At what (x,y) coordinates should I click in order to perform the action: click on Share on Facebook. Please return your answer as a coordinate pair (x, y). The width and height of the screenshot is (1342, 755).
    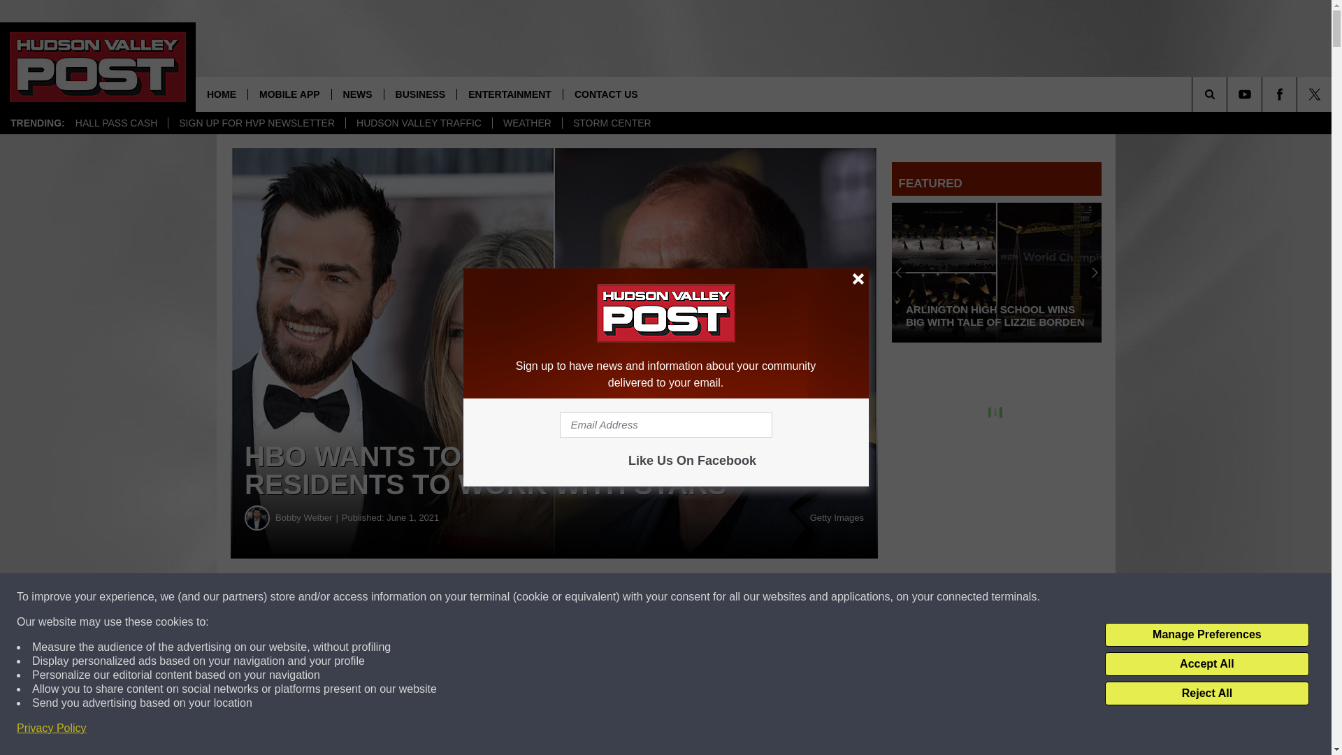
    Looking at the image, I should click on (425, 597).